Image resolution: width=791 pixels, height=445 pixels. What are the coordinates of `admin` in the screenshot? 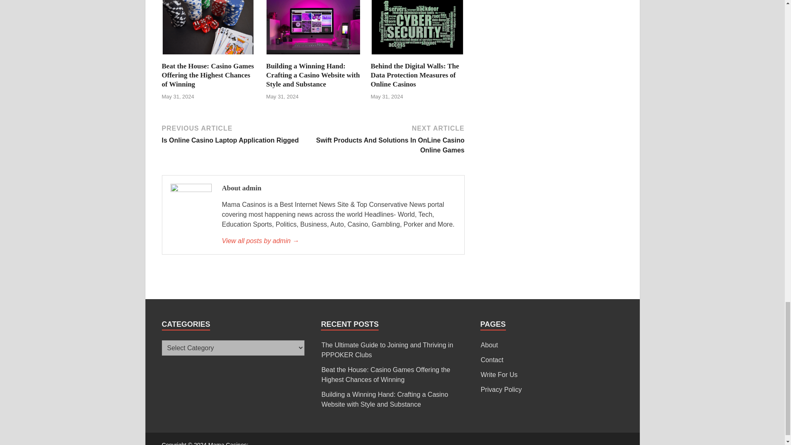 It's located at (338, 241).